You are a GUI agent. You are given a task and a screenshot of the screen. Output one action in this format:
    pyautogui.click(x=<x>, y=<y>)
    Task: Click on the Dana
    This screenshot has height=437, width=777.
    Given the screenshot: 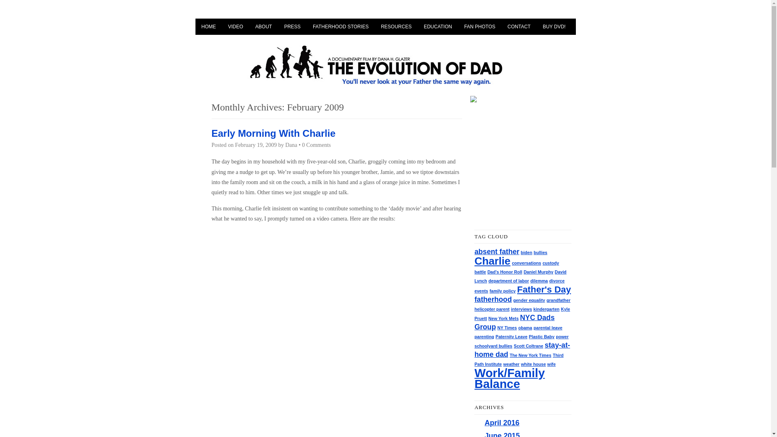 What is the action you would take?
    pyautogui.click(x=291, y=145)
    